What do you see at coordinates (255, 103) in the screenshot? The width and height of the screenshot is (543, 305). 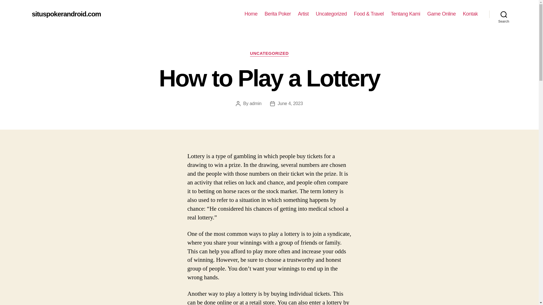 I see `admin` at bounding box center [255, 103].